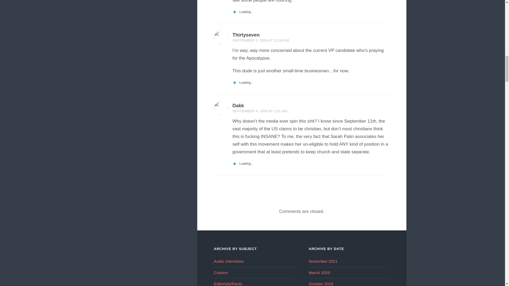 Image resolution: width=509 pixels, height=286 pixels. I want to click on SEPTEMBER 4, 2008 AT 1:51 AM, so click(260, 111).